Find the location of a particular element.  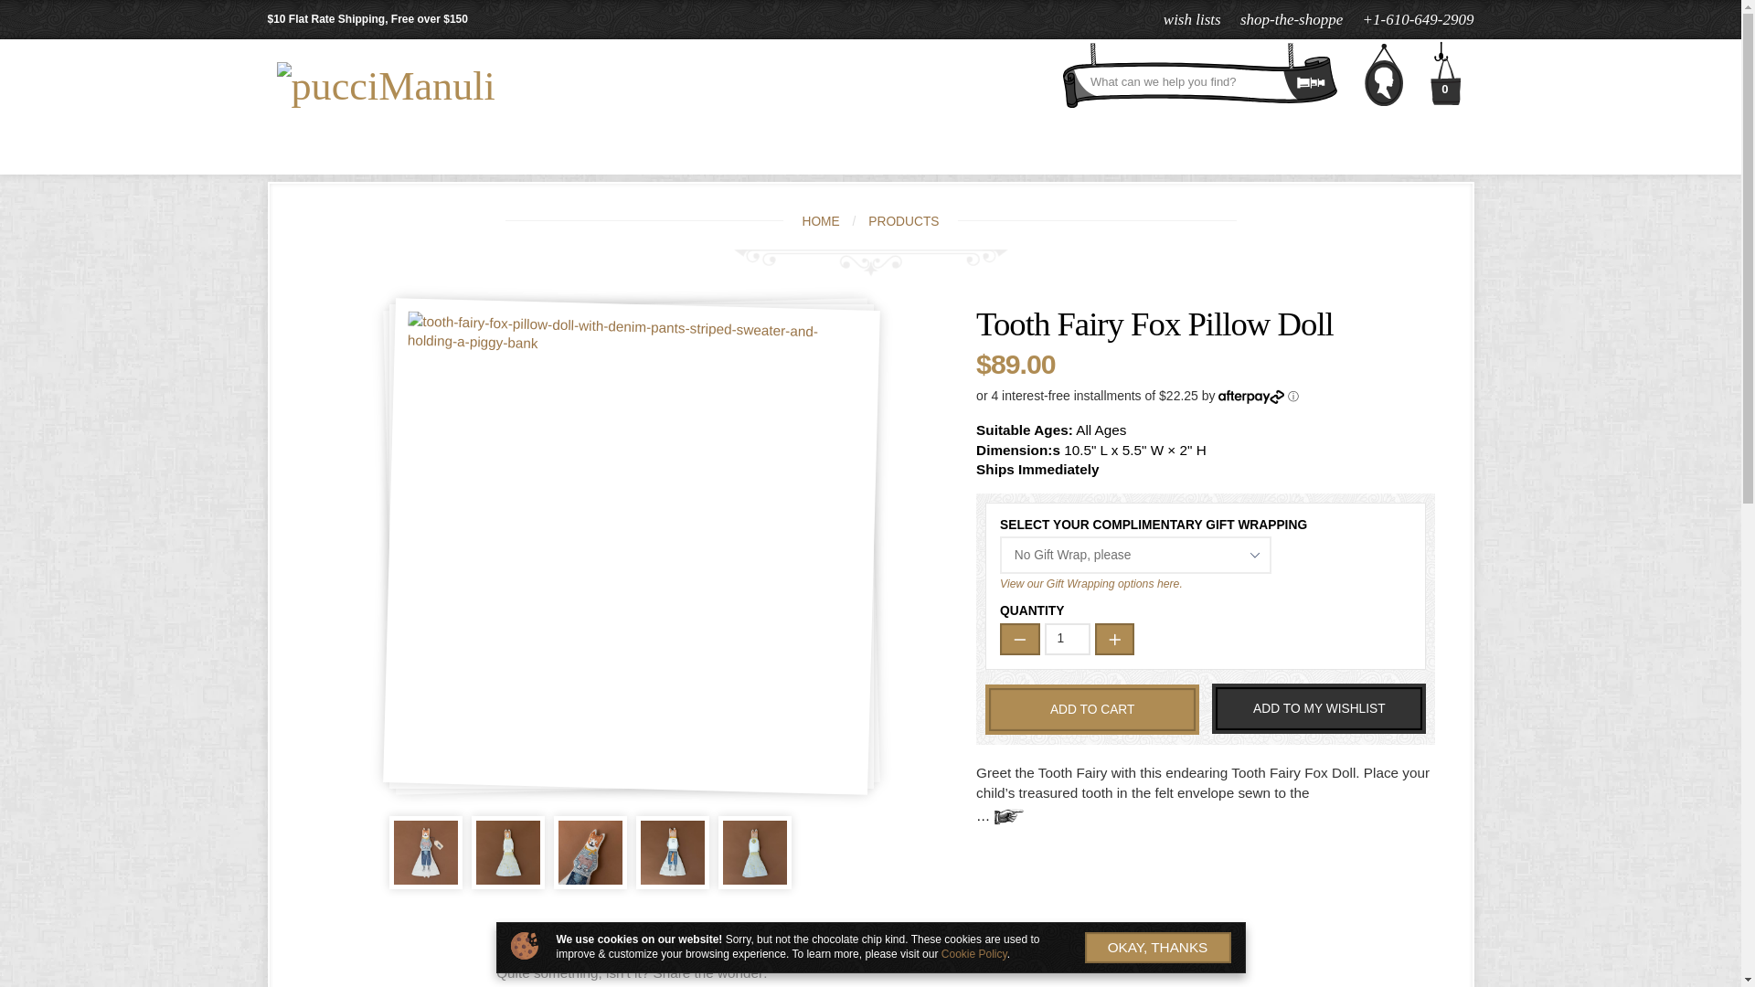

wish lists is located at coordinates (1192, 19).